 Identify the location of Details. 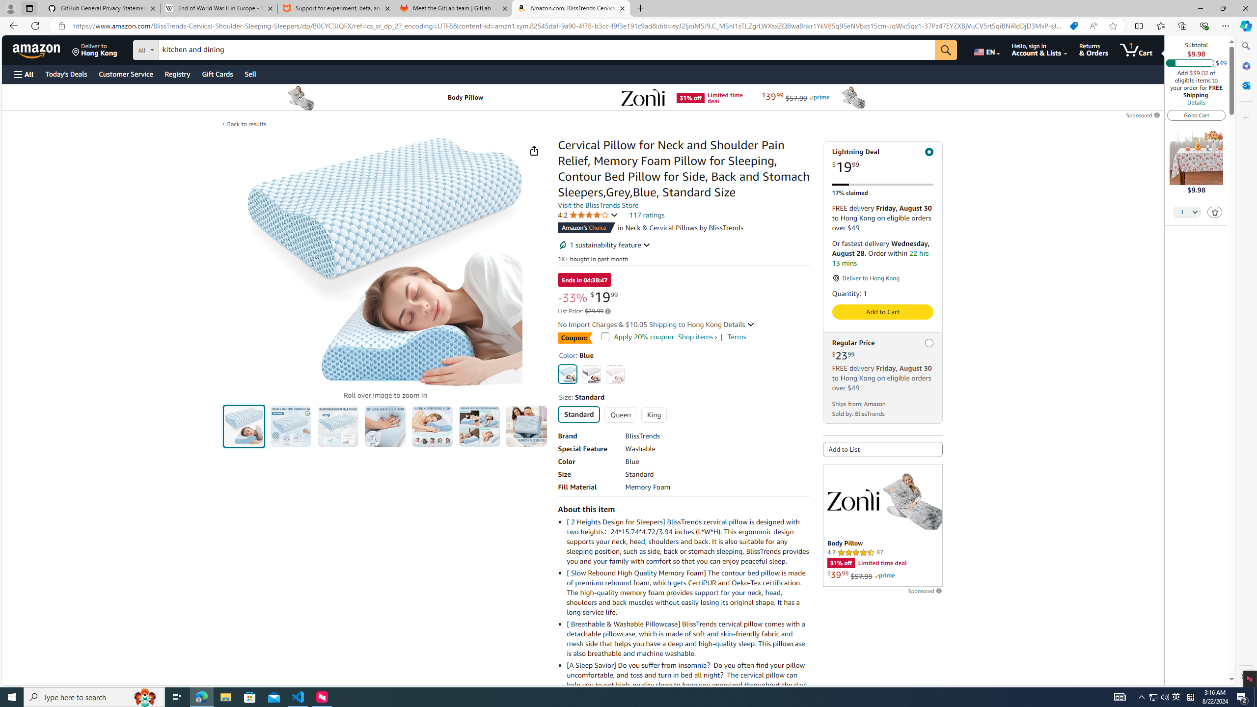
(1196, 102).